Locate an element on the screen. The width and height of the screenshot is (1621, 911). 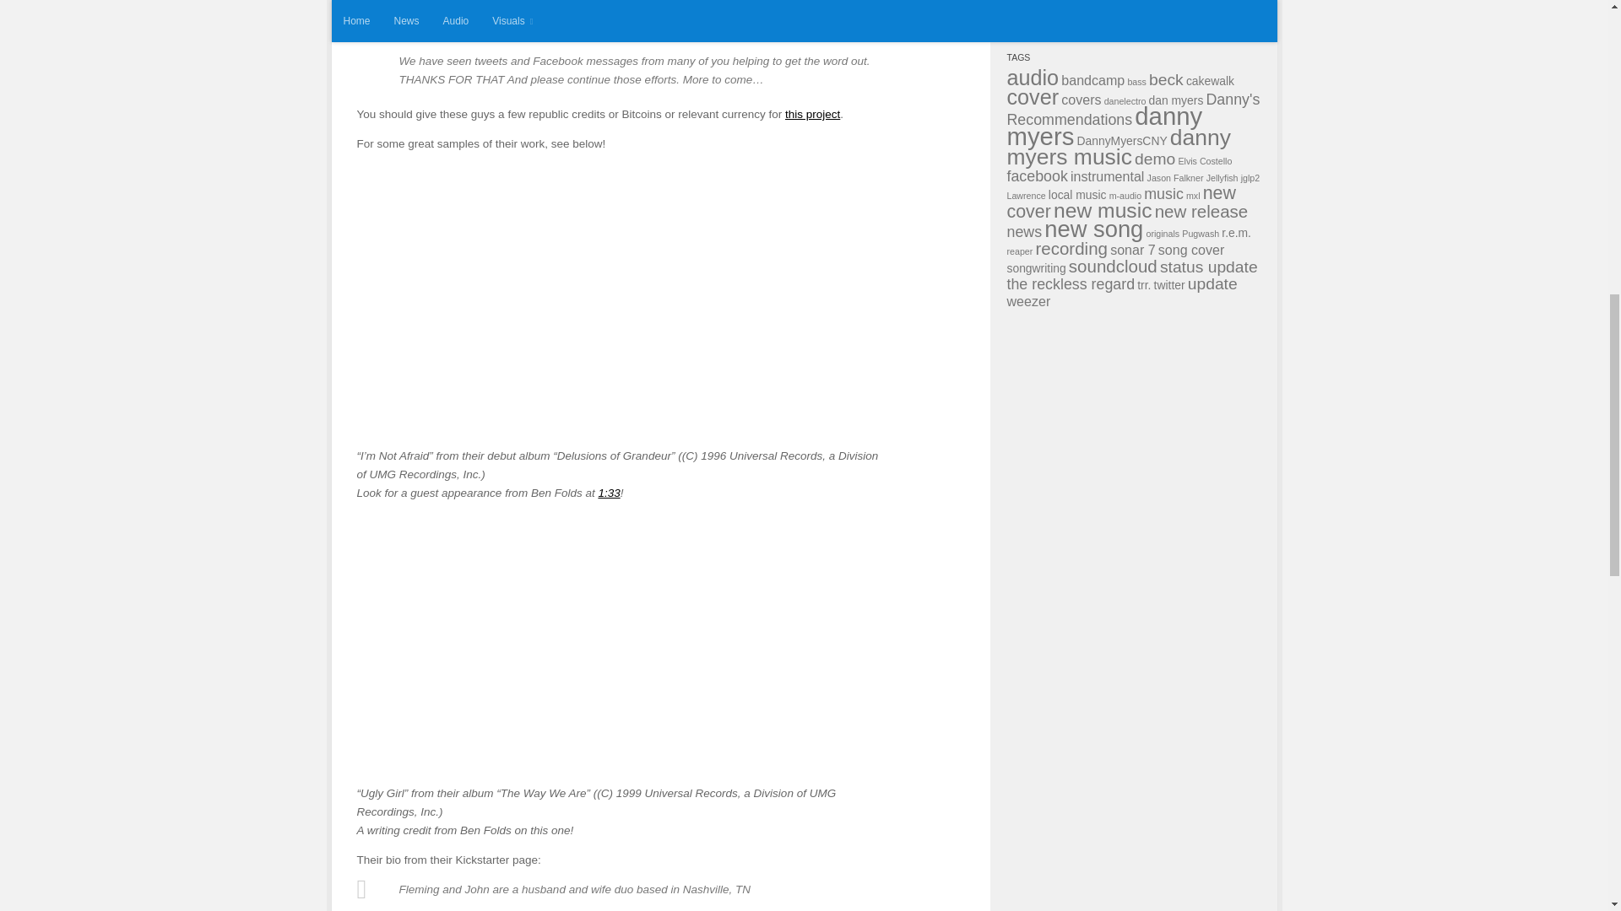
Ben Folds! is located at coordinates (608, 493).